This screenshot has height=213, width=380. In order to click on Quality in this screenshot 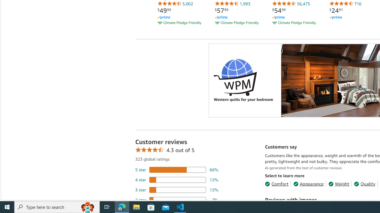, I will do `click(365, 184)`.